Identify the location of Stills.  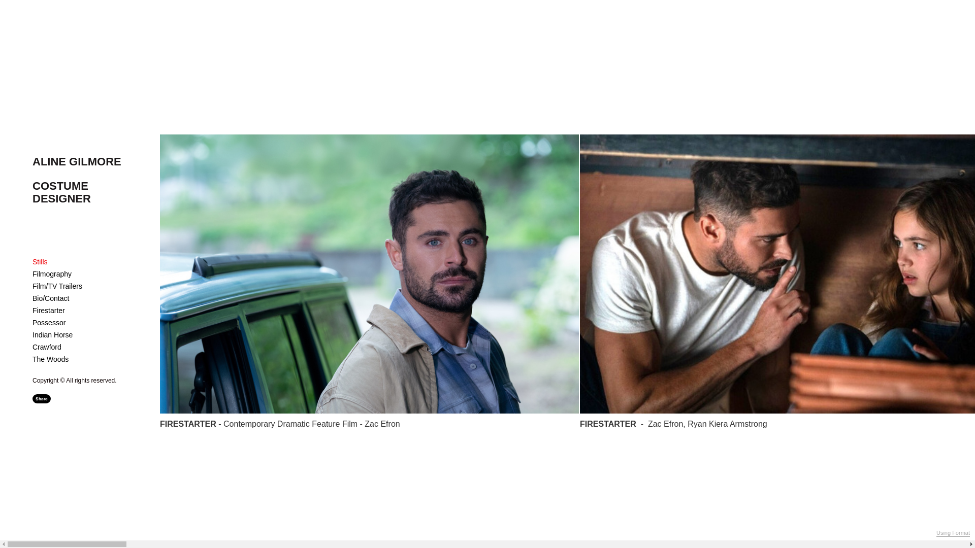
(40, 262).